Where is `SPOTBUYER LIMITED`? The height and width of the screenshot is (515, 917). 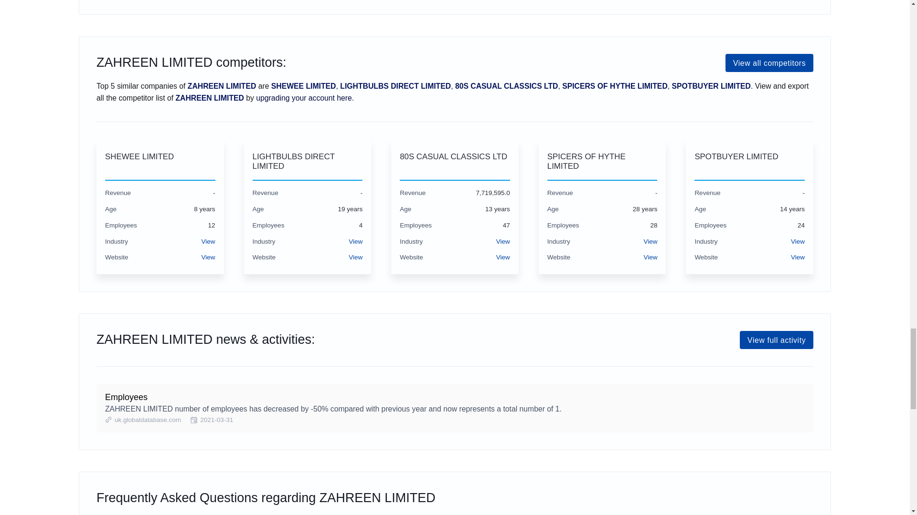
SPOTBUYER LIMITED is located at coordinates (749, 161).